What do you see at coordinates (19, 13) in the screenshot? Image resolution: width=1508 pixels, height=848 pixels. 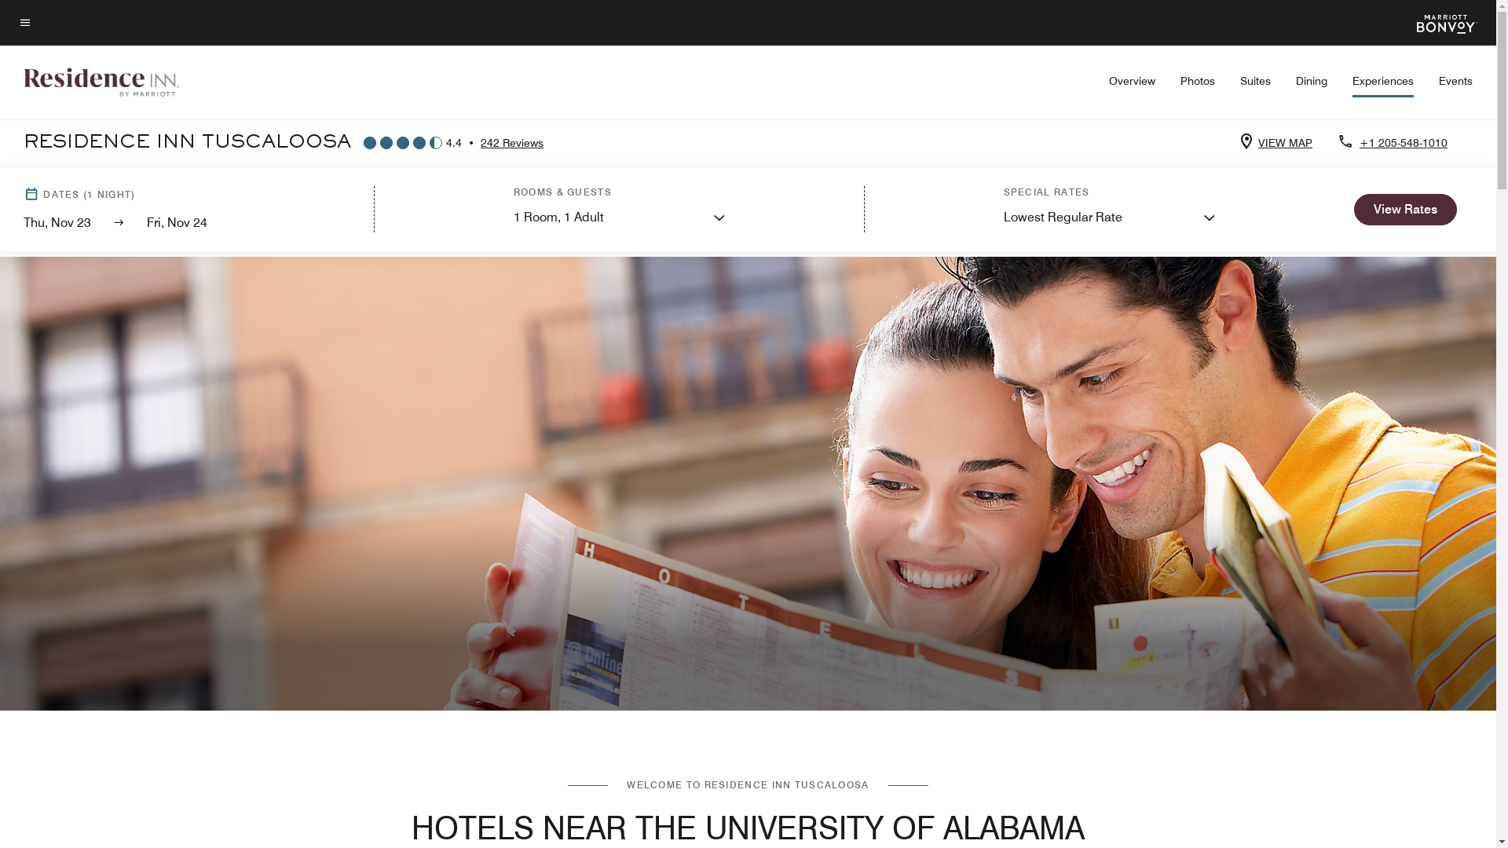 I see `Skip to main content` at bounding box center [19, 13].